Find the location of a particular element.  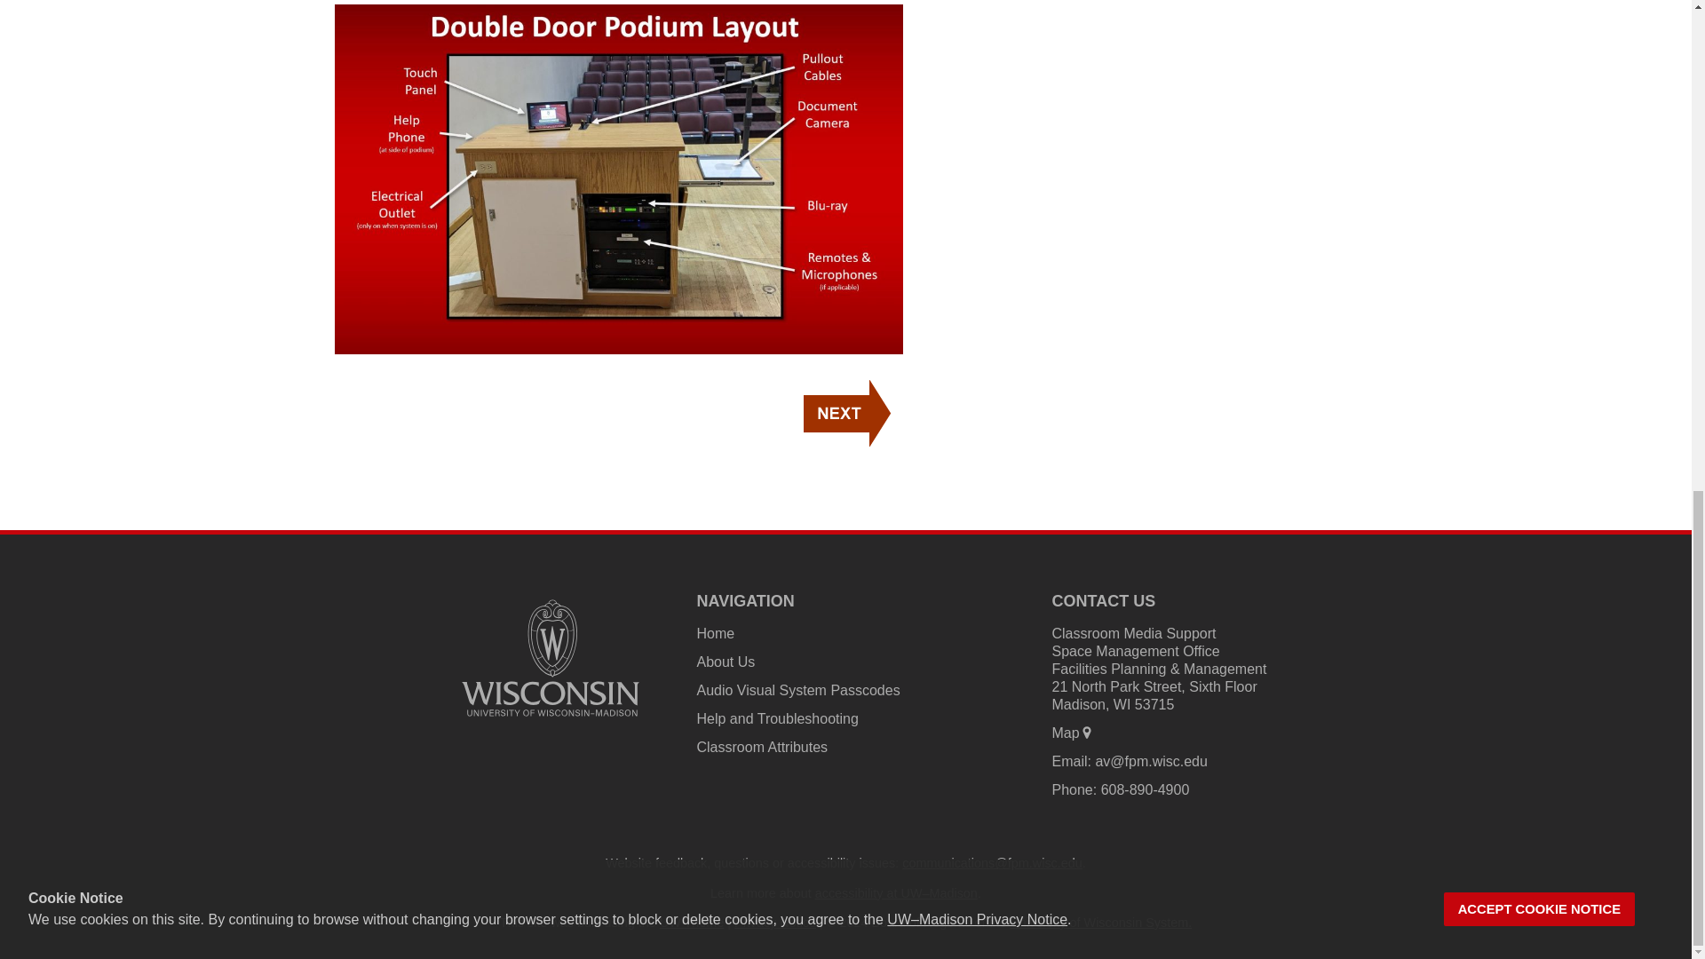

Help and Troubleshooting is located at coordinates (776, 718).